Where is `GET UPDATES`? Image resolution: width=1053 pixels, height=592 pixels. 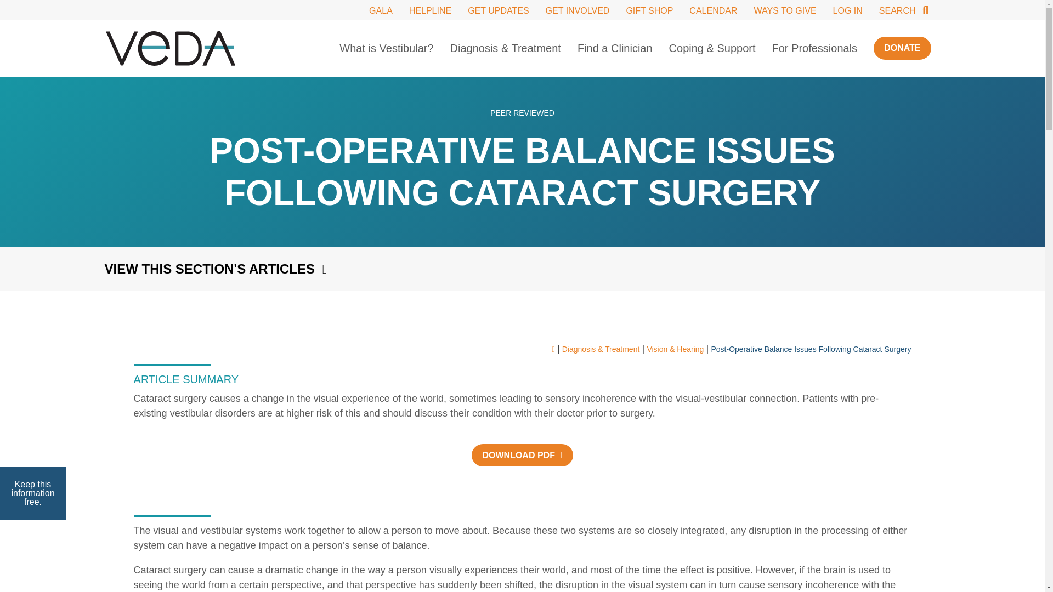
GET UPDATES is located at coordinates (498, 10).